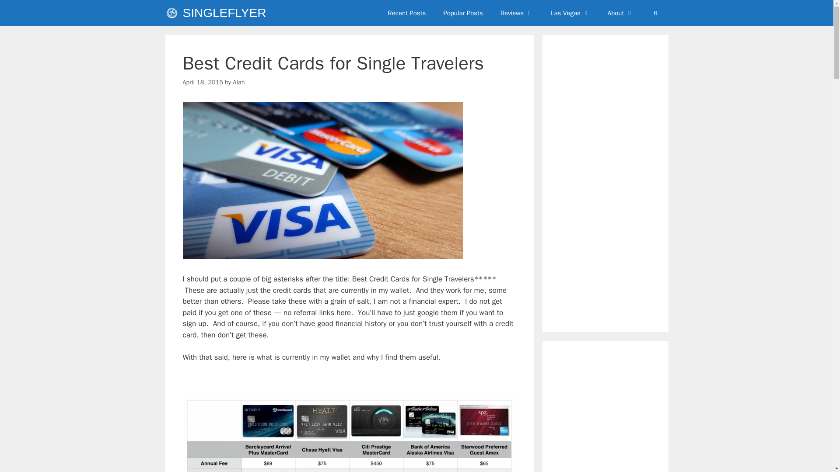 The height and width of the screenshot is (472, 840). What do you see at coordinates (516, 13) in the screenshot?
I see `Reviews` at bounding box center [516, 13].